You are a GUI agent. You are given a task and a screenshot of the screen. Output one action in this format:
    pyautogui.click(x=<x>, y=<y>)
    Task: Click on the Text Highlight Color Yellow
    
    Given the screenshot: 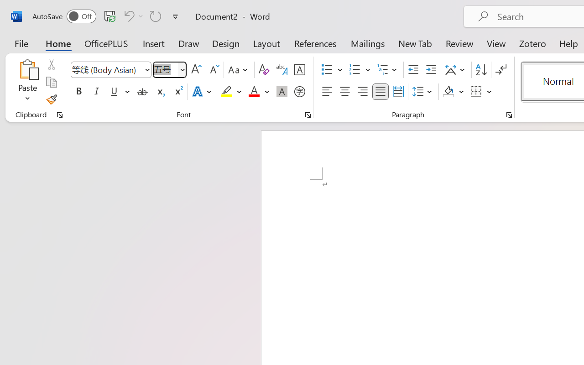 What is the action you would take?
    pyautogui.click(x=226, y=92)
    